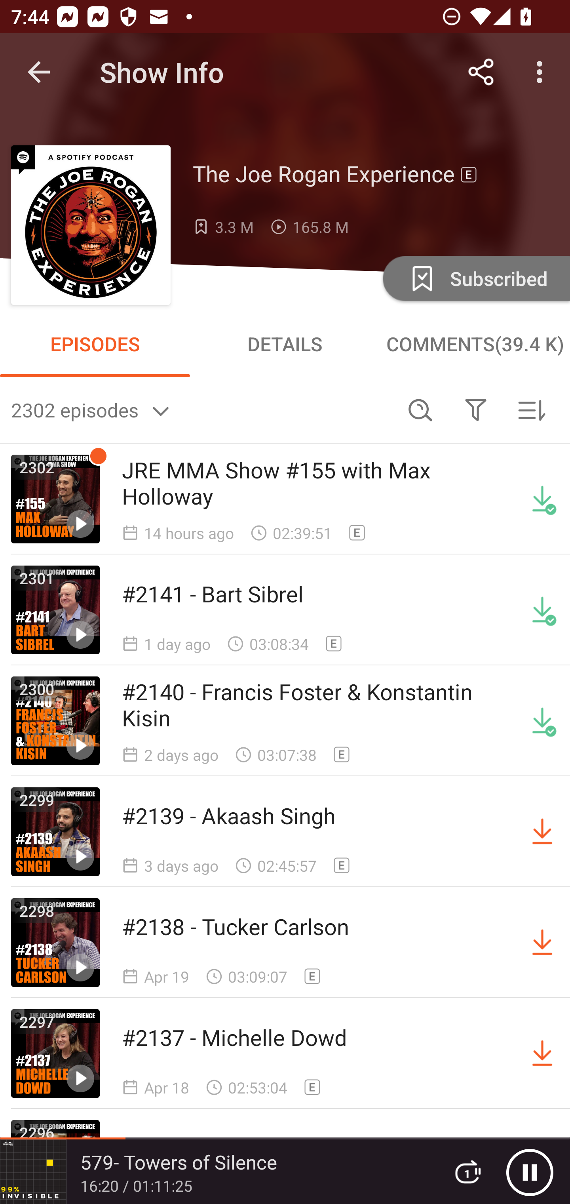  Describe the element at coordinates (542, 943) in the screenshot. I see `Download` at that location.